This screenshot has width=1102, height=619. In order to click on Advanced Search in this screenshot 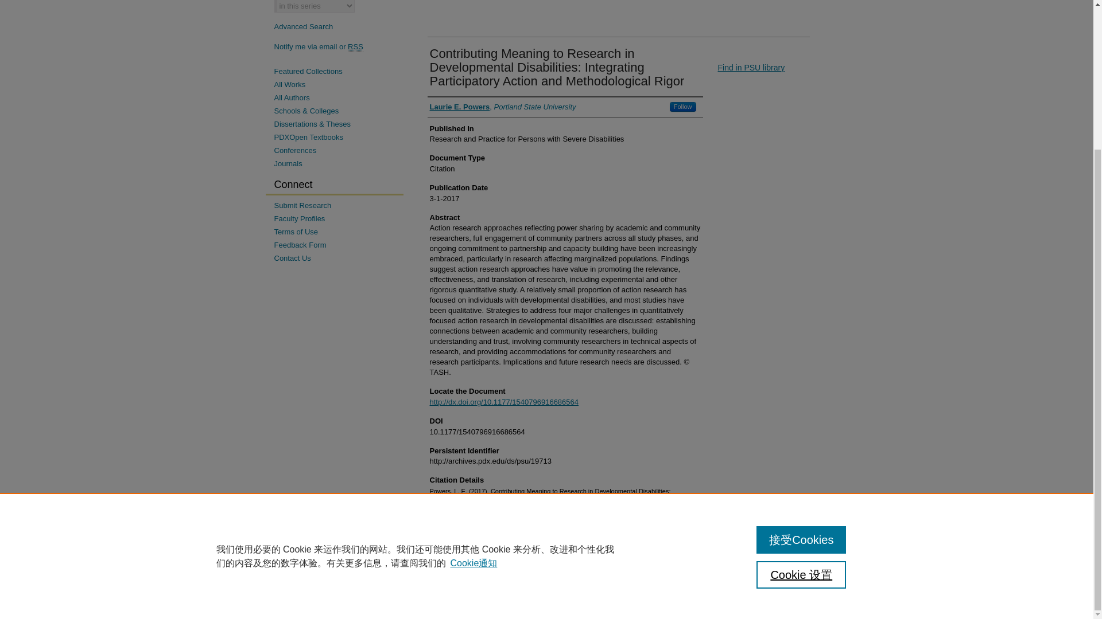, I will do `click(304, 26)`.